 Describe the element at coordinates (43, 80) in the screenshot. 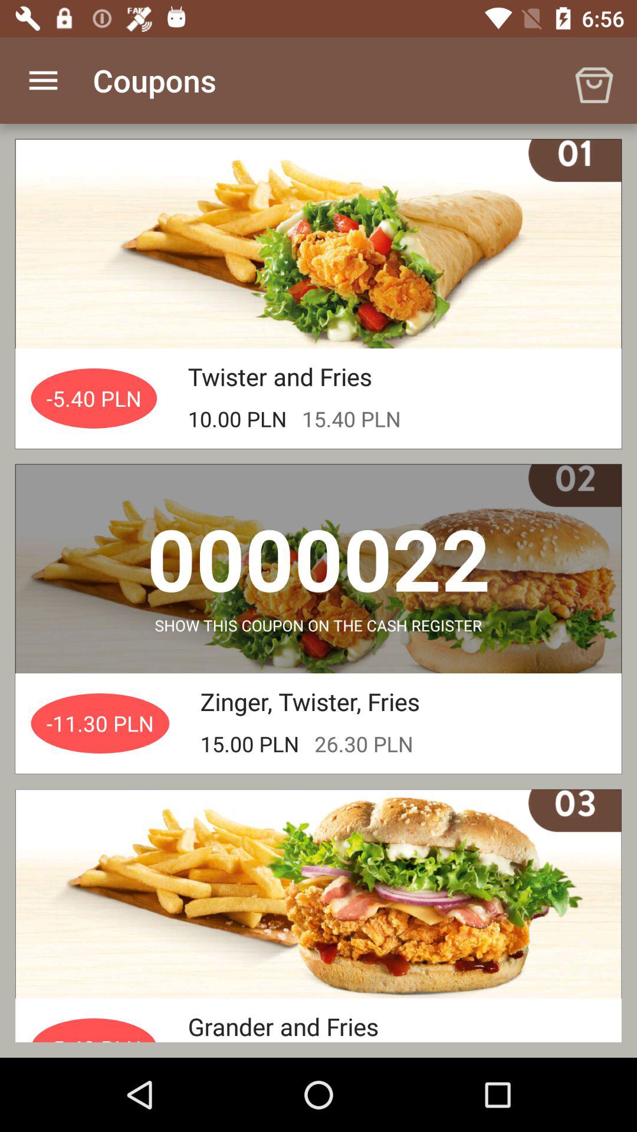

I see `click the icon to the left of coupons app` at that location.